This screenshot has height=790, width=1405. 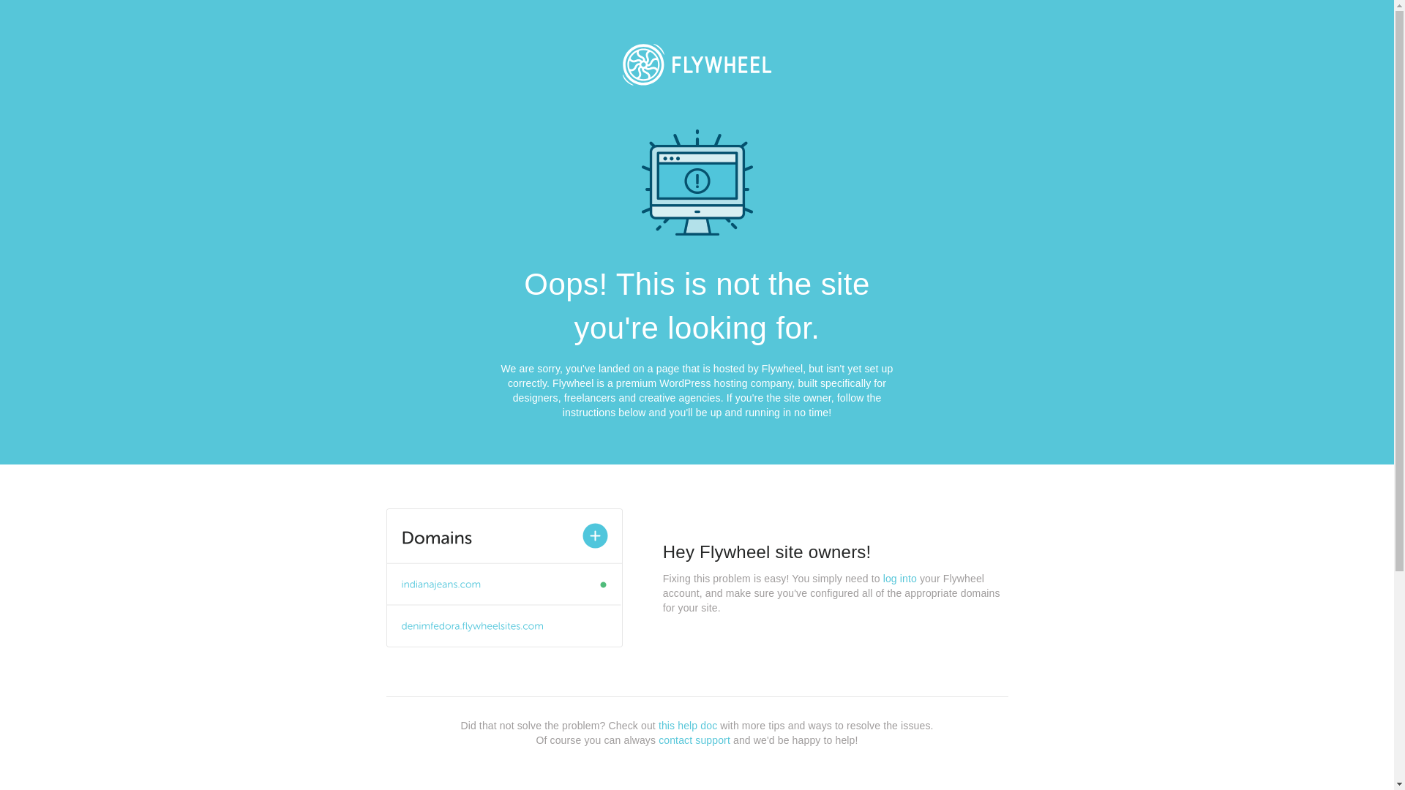 What do you see at coordinates (688, 726) in the screenshot?
I see `this help doc` at bounding box center [688, 726].